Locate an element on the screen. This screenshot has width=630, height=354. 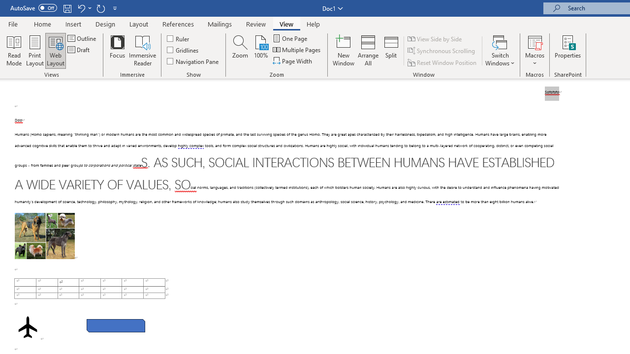
Ruler is located at coordinates (178, 38).